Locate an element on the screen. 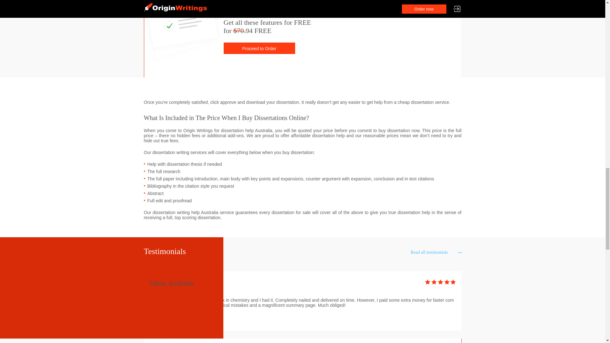  Proceed to Order is located at coordinates (259, 48).